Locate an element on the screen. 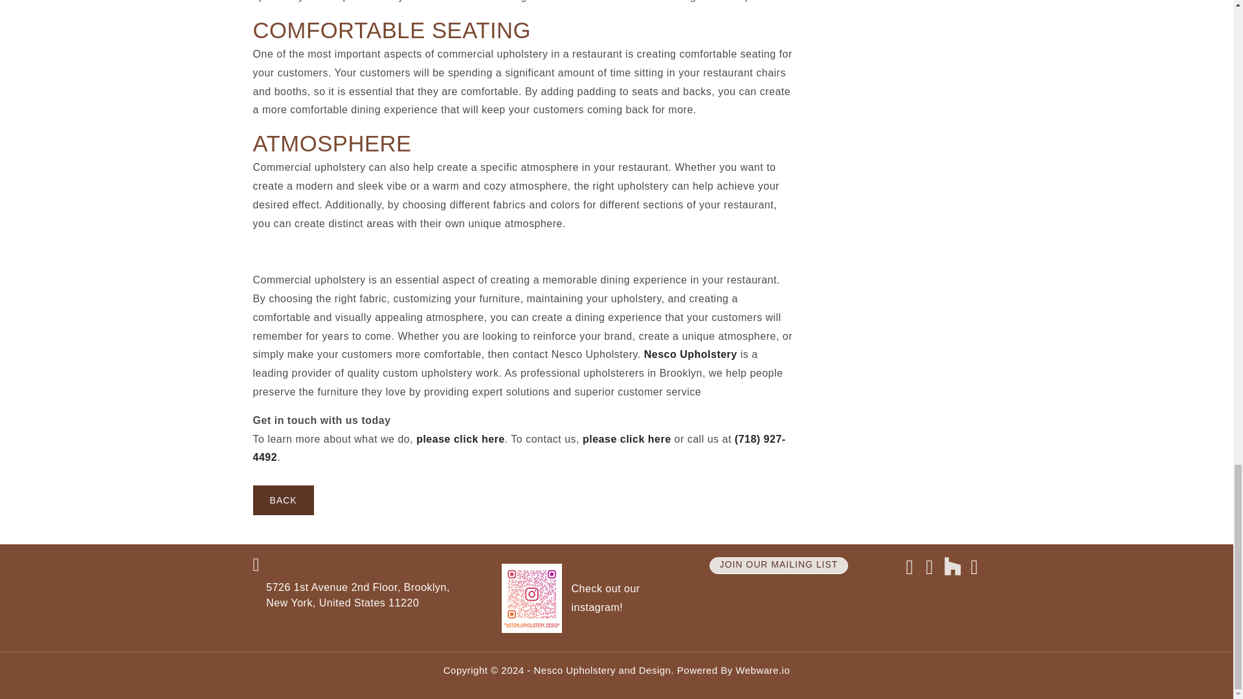 The image size is (1243, 699). please click here is located at coordinates (460, 439).